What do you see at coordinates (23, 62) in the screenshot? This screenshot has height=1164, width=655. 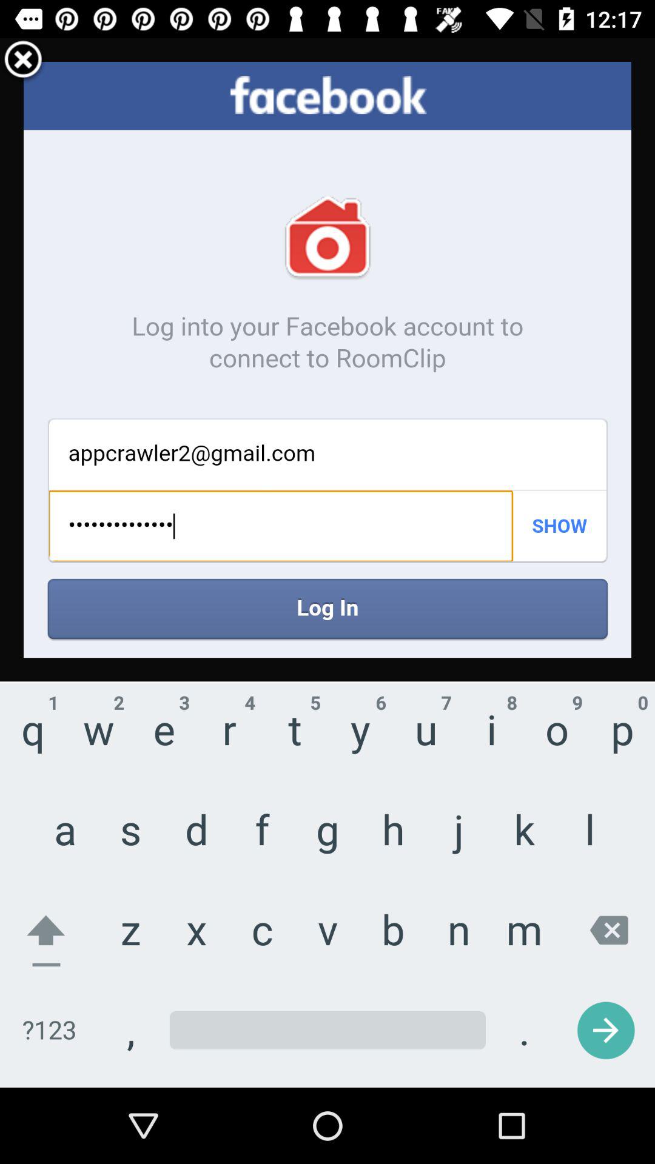 I see `this button in exit key` at bounding box center [23, 62].